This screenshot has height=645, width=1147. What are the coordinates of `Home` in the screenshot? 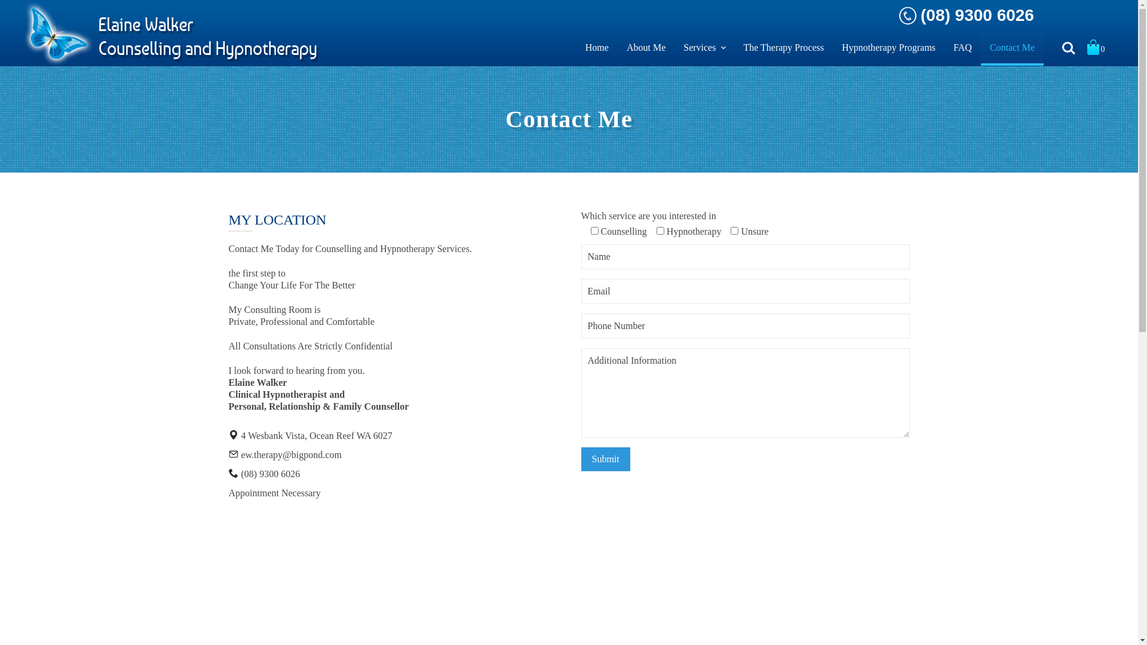 It's located at (597, 48).